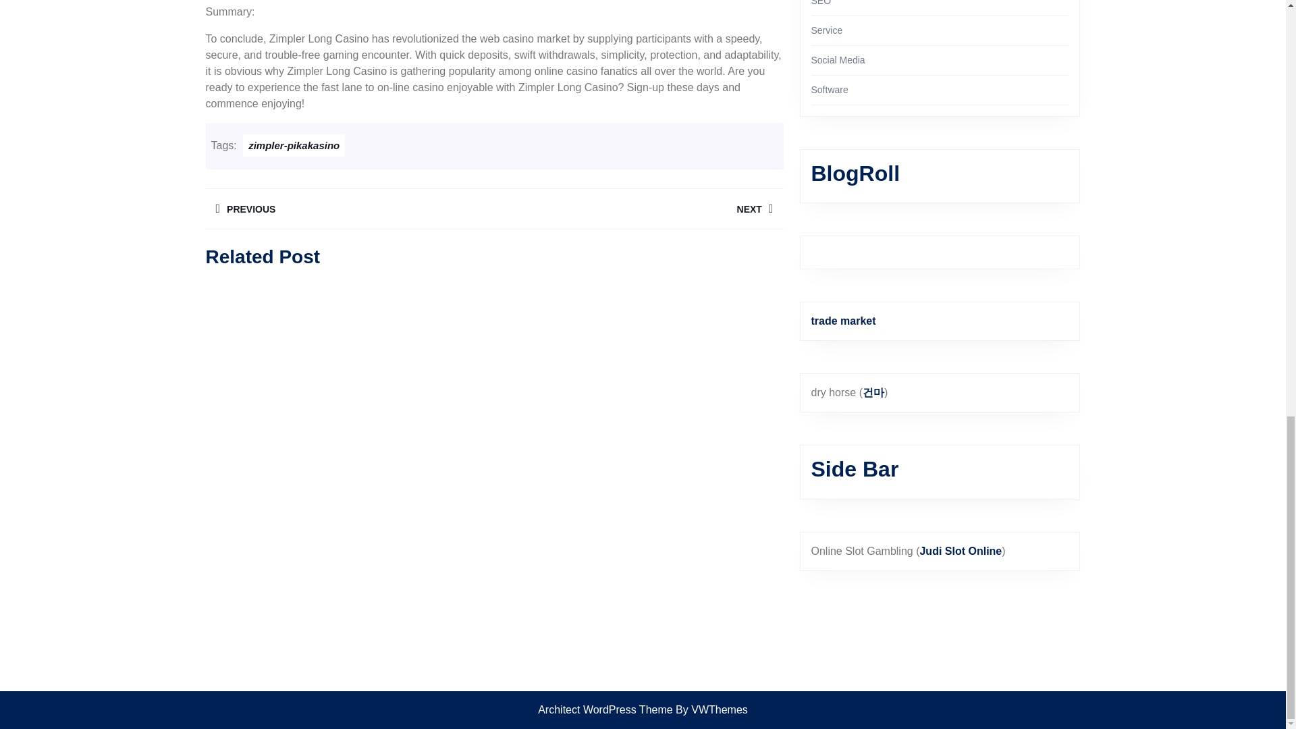 This screenshot has height=729, width=1296. Describe the element at coordinates (349, 209) in the screenshot. I see `zimpler-pikakasino` at that location.